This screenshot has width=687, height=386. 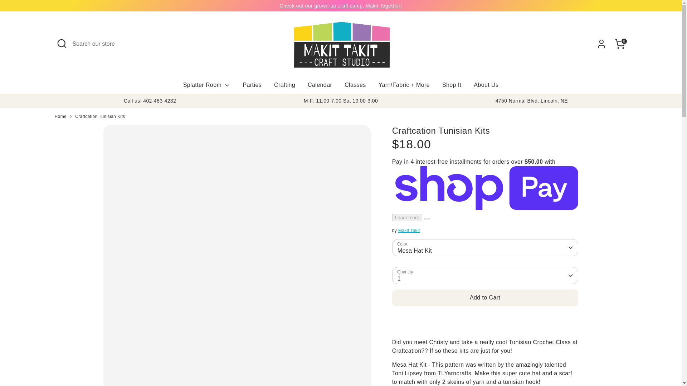 I want to click on Classes, so click(x=355, y=87).